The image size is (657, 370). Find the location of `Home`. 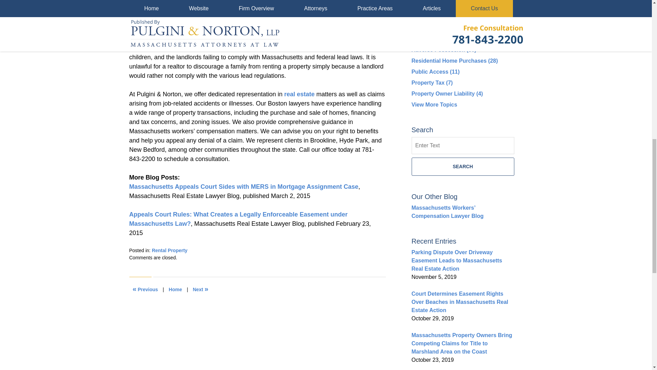

Home is located at coordinates (175, 289).